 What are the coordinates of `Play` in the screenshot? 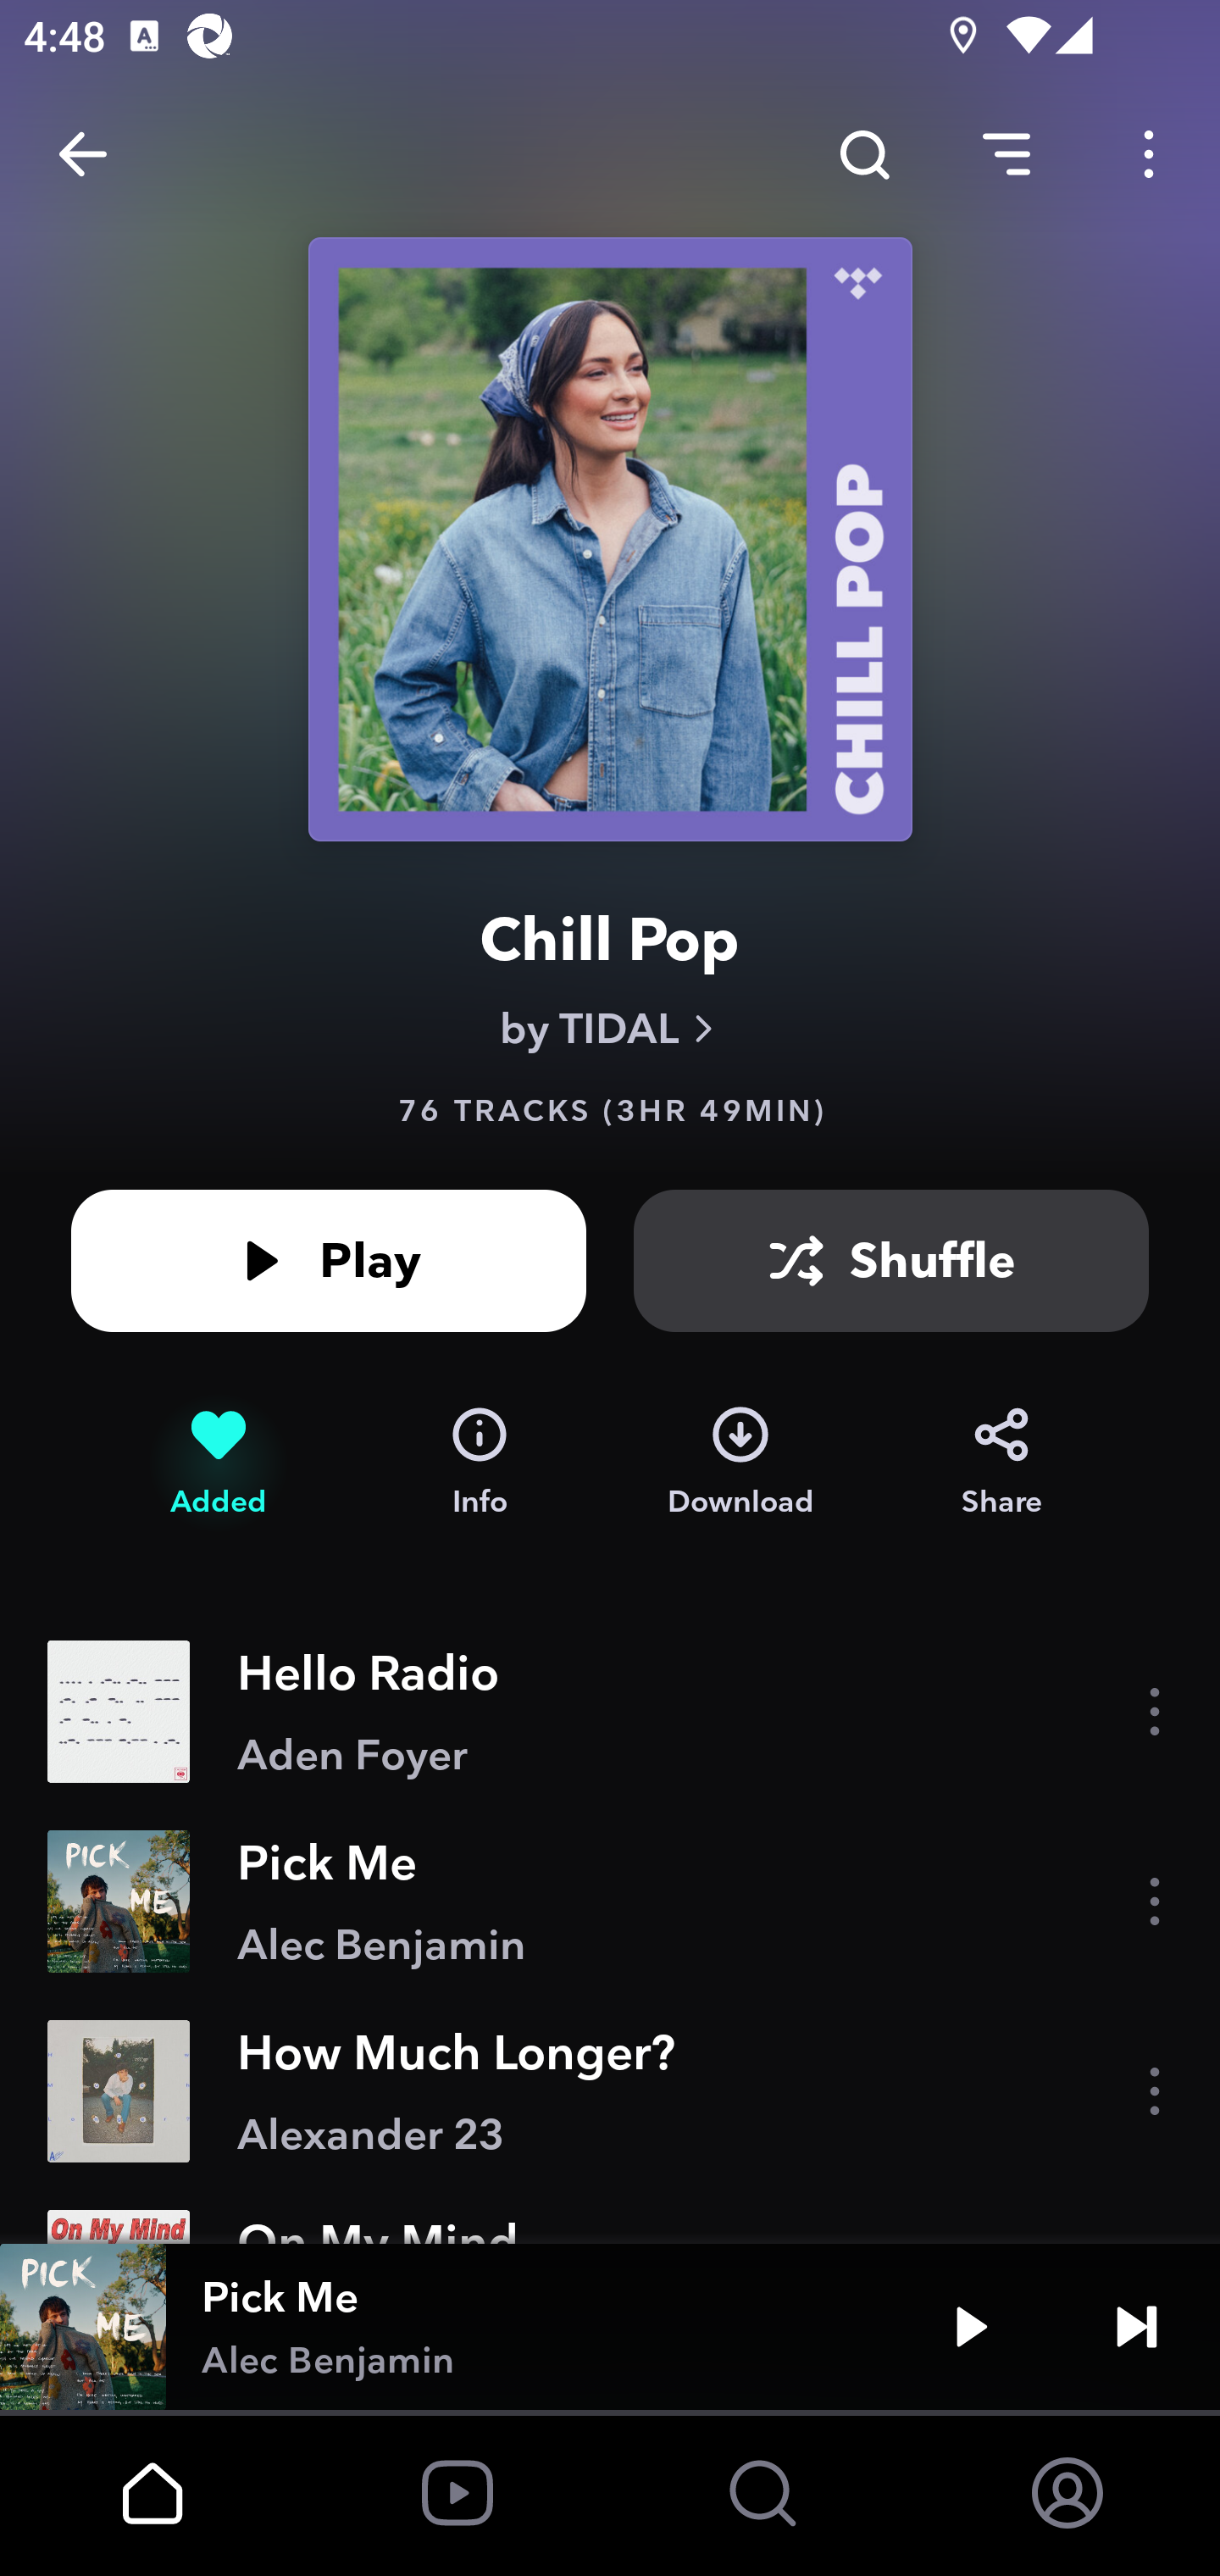 It's located at (329, 1261).